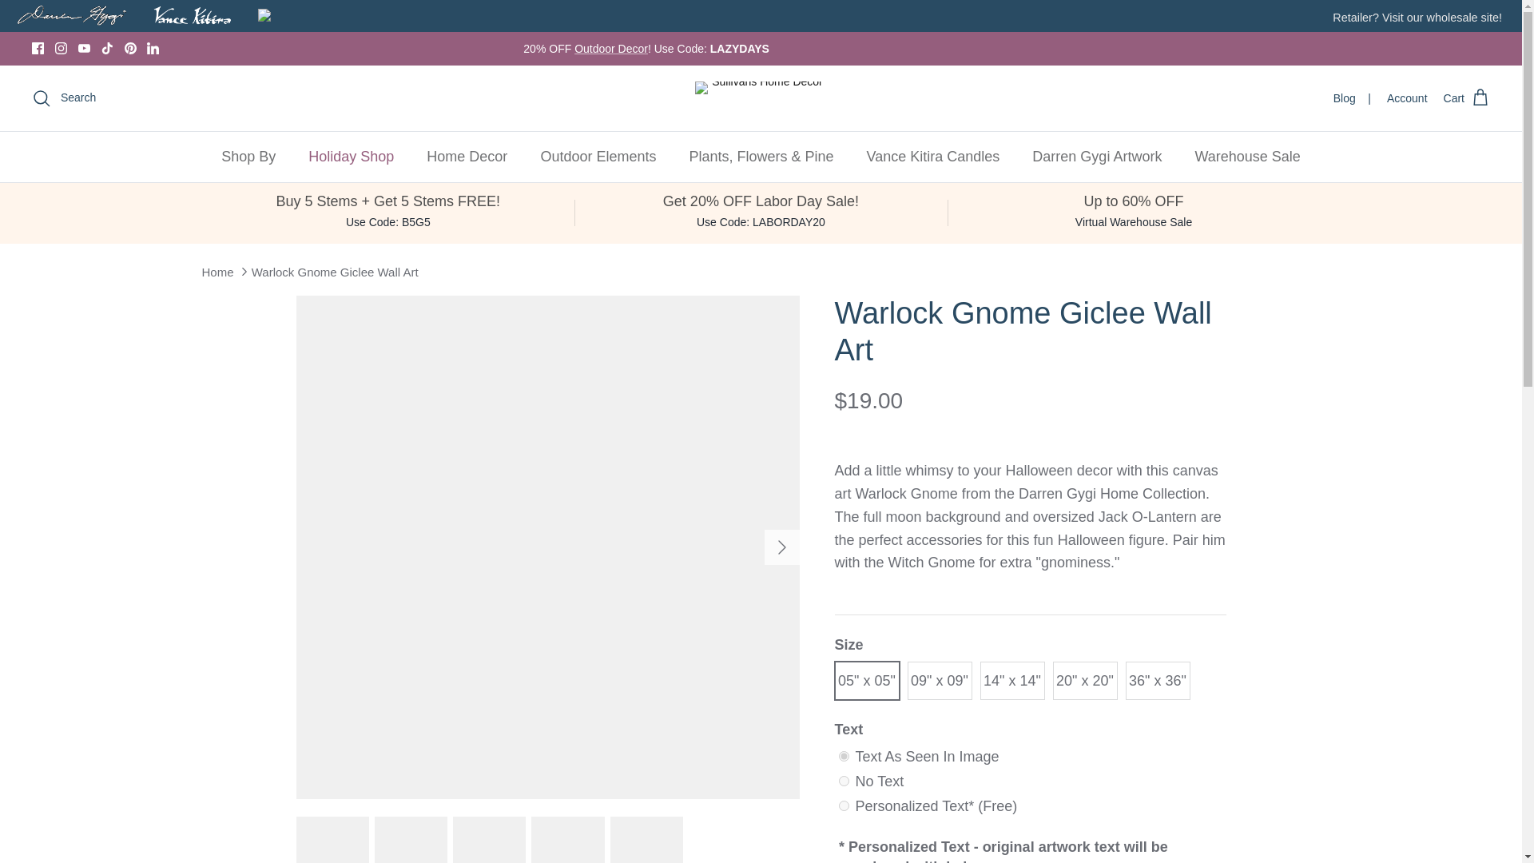 This screenshot has height=863, width=1534. Describe the element at coordinates (129, 48) in the screenshot. I see `Pinterest` at that location.